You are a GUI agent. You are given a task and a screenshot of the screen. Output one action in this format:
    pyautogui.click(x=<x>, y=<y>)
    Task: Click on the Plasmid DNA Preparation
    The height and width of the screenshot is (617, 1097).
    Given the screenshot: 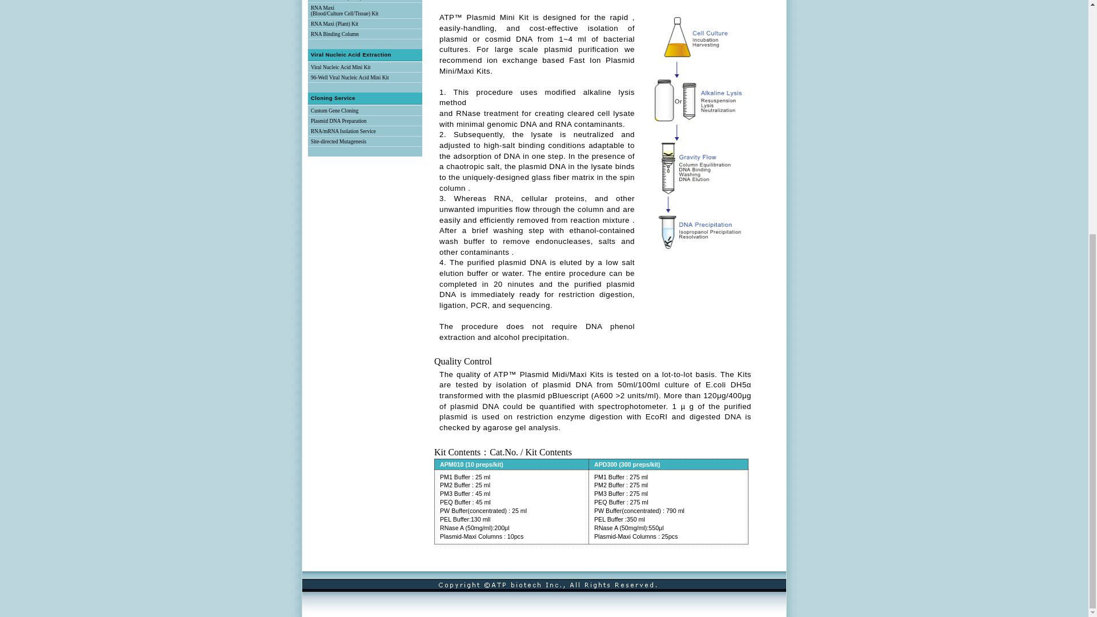 What is the action you would take?
    pyautogui.click(x=338, y=121)
    